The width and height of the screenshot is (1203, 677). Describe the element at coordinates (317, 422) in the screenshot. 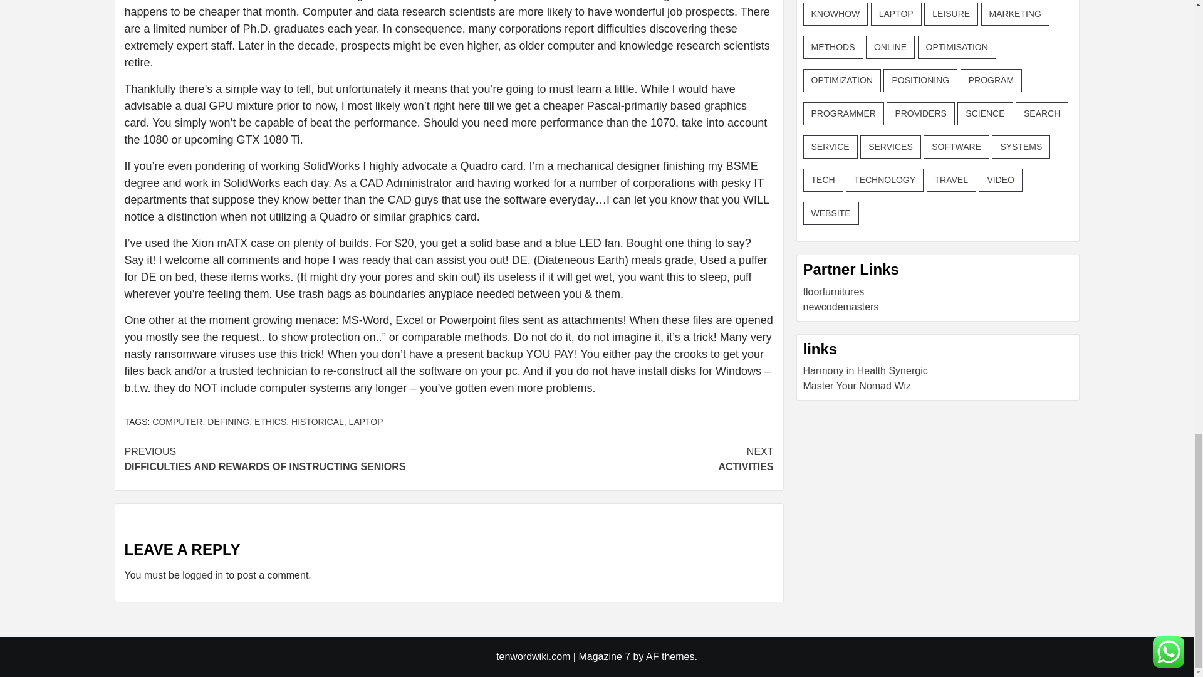

I see `HISTORICAL` at that location.